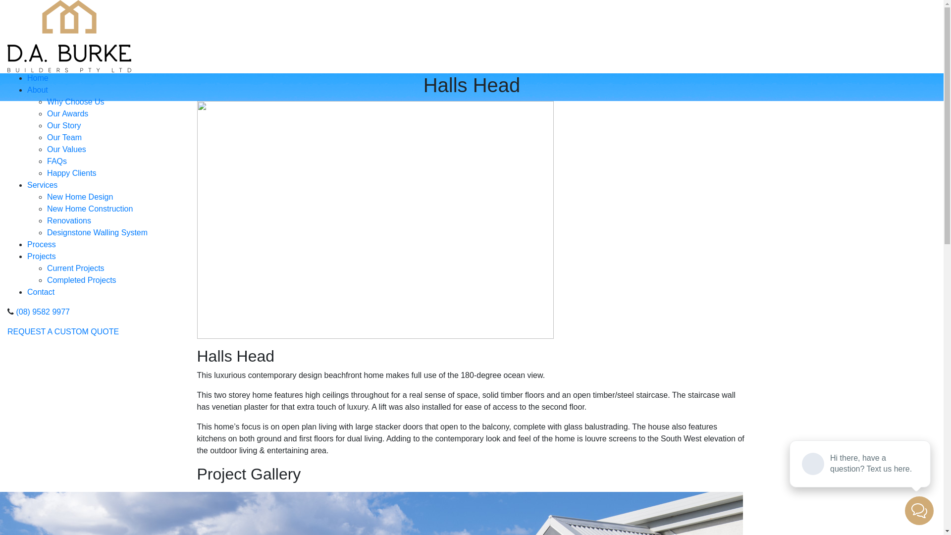 The image size is (951, 535). I want to click on (08) 9582 9977, so click(43, 312).